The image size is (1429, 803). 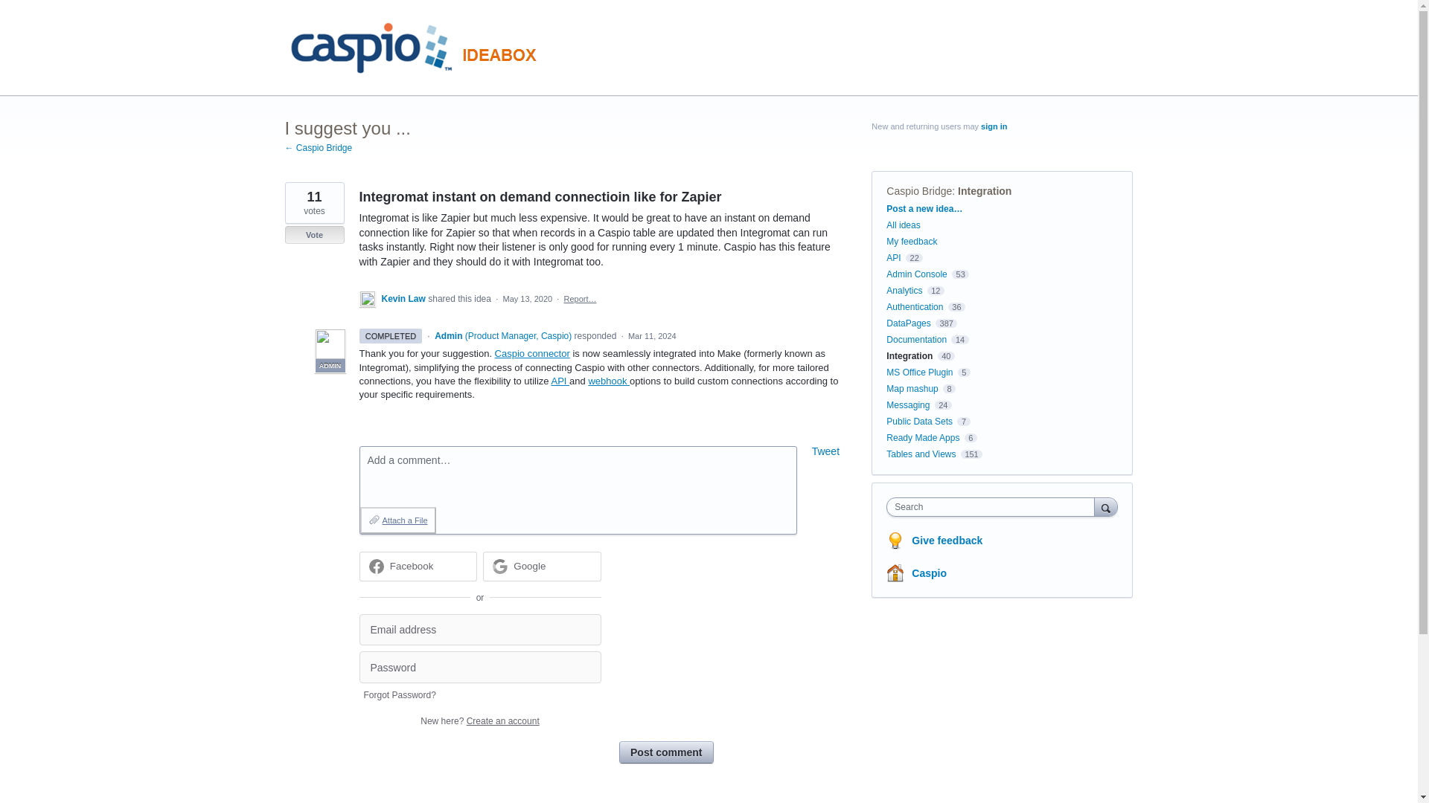 I want to click on Forgot Password?, so click(x=399, y=694).